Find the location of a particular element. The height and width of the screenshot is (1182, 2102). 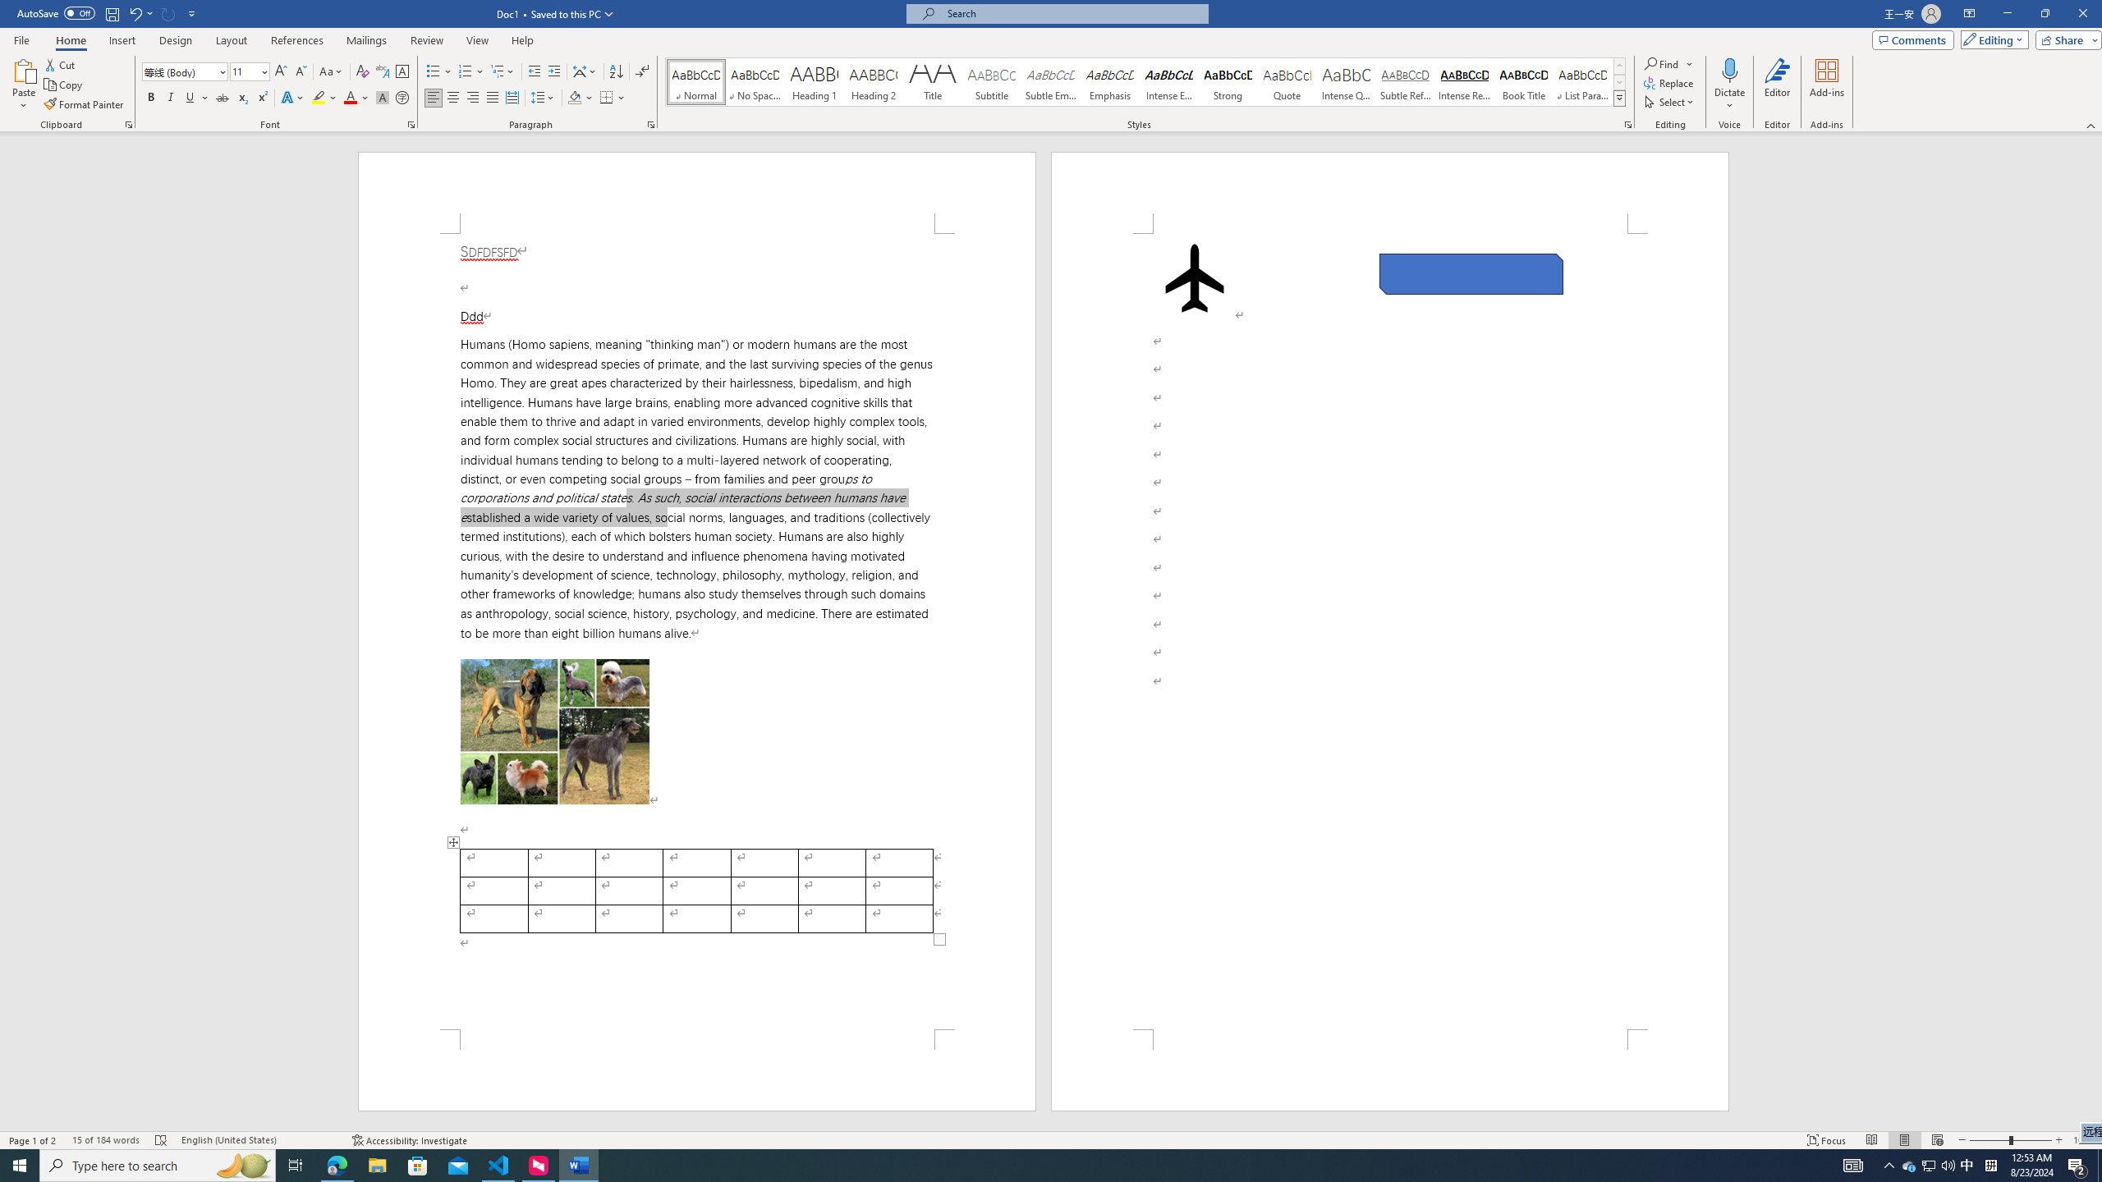

AutomationID: QuickStylesGallery is located at coordinates (1146, 82).